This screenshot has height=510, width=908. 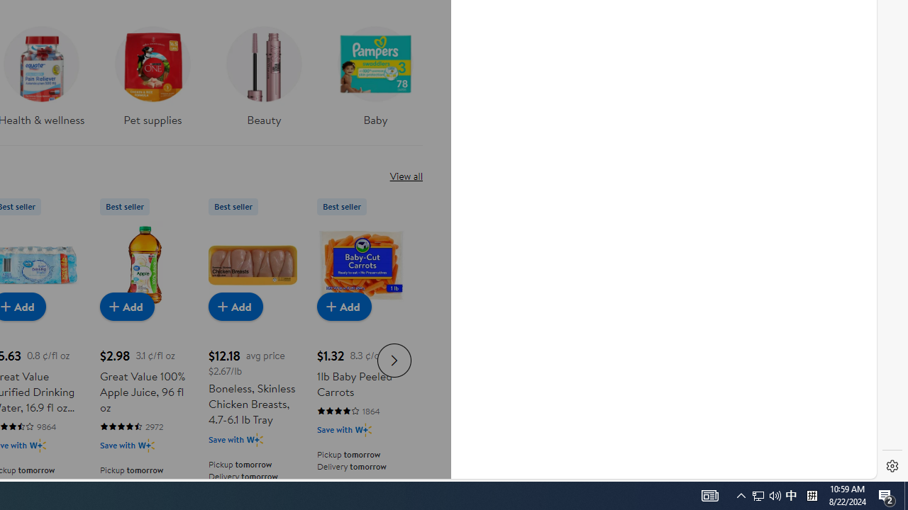 What do you see at coordinates (375, 72) in the screenshot?
I see `Baby` at bounding box center [375, 72].